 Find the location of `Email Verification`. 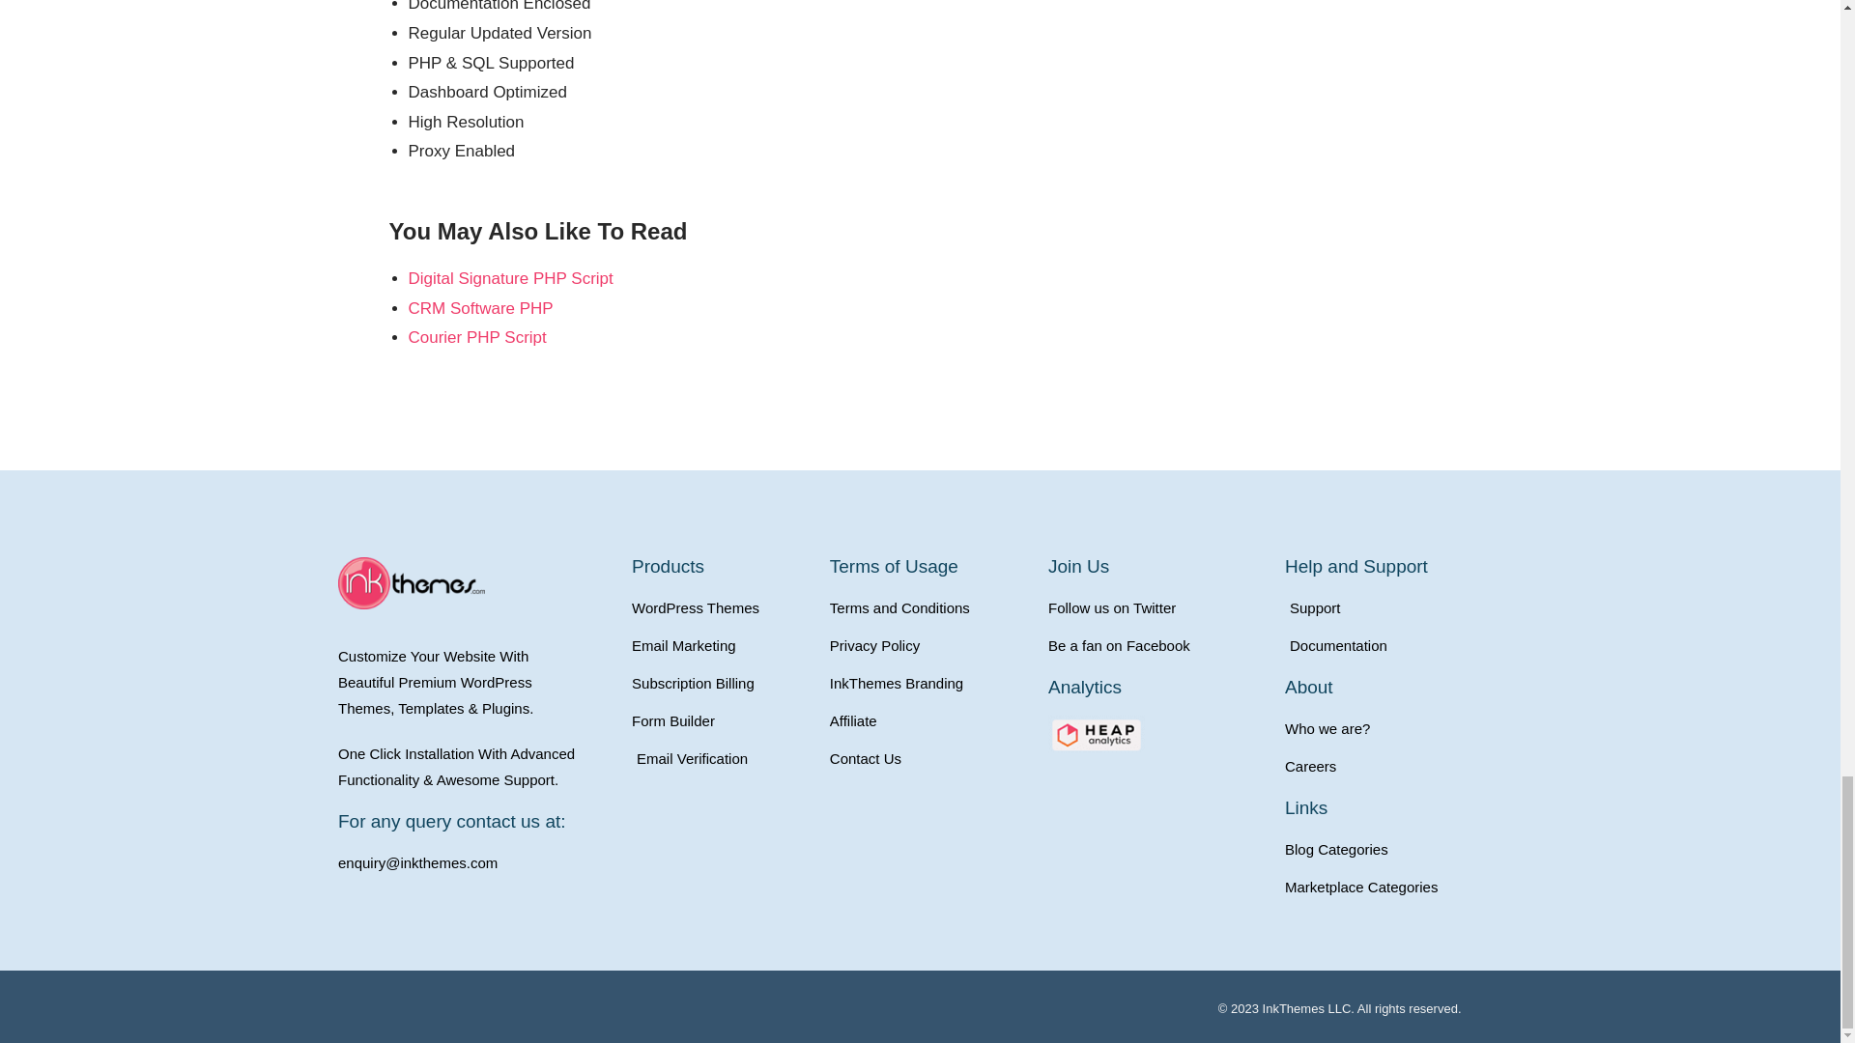

Email Verification is located at coordinates (721, 759).